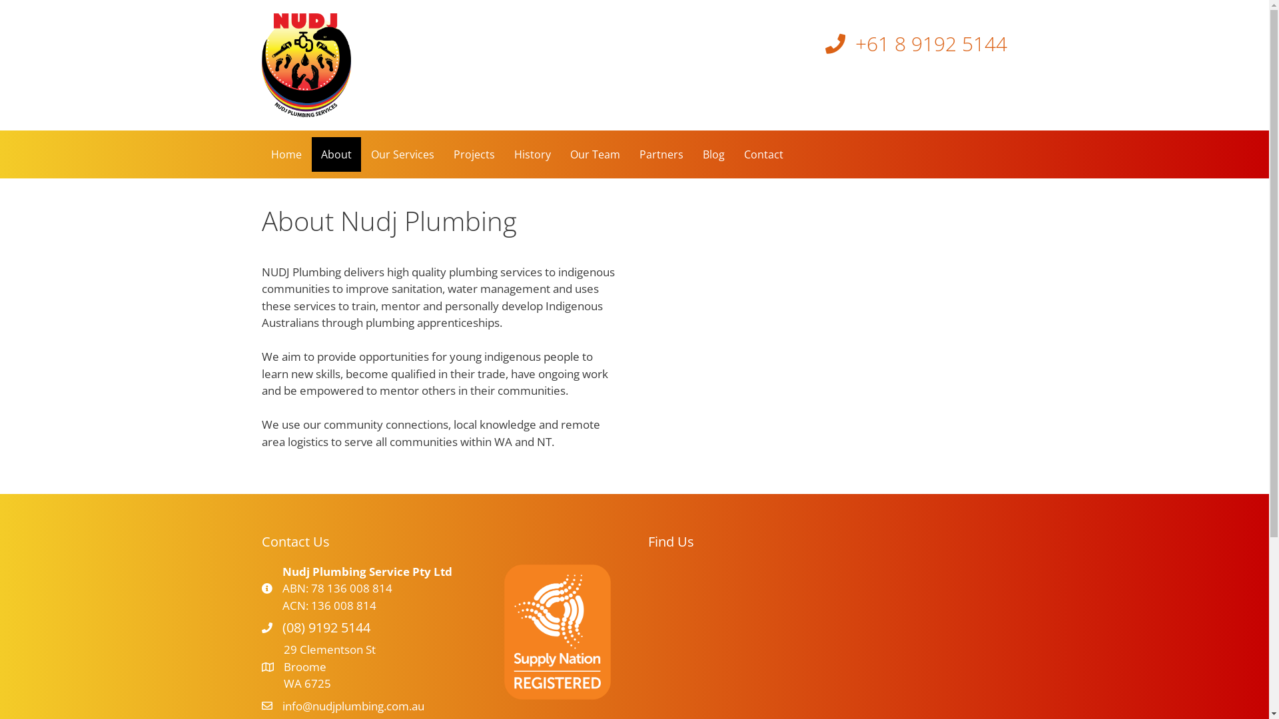 The width and height of the screenshot is (1279, 719). What do you see at coordinates (661, 154) in the screenshot?
I see `Partners` at bounding box center [661, 154].